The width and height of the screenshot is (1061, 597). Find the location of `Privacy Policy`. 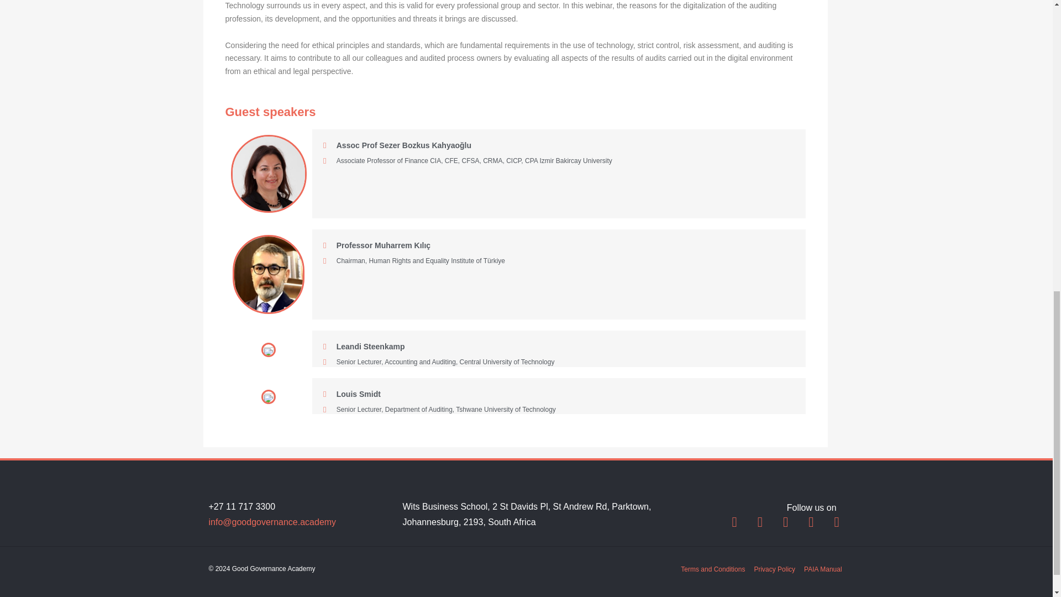

Privacy Policy is located at coordinates (774, 569).